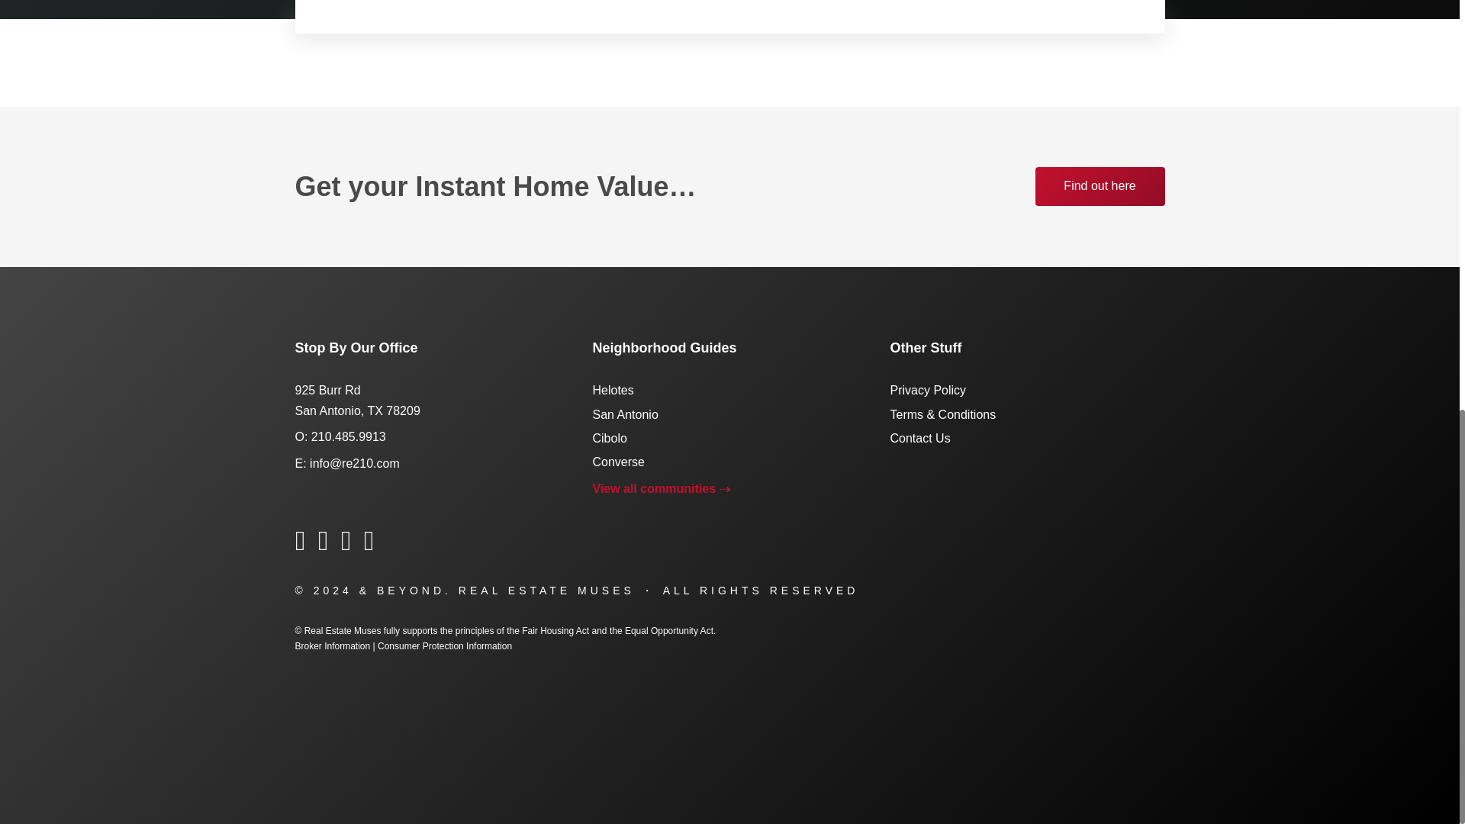  Describe the element at coordinates (919, 438) in the screenshot. I see `Contact Us` at that location.